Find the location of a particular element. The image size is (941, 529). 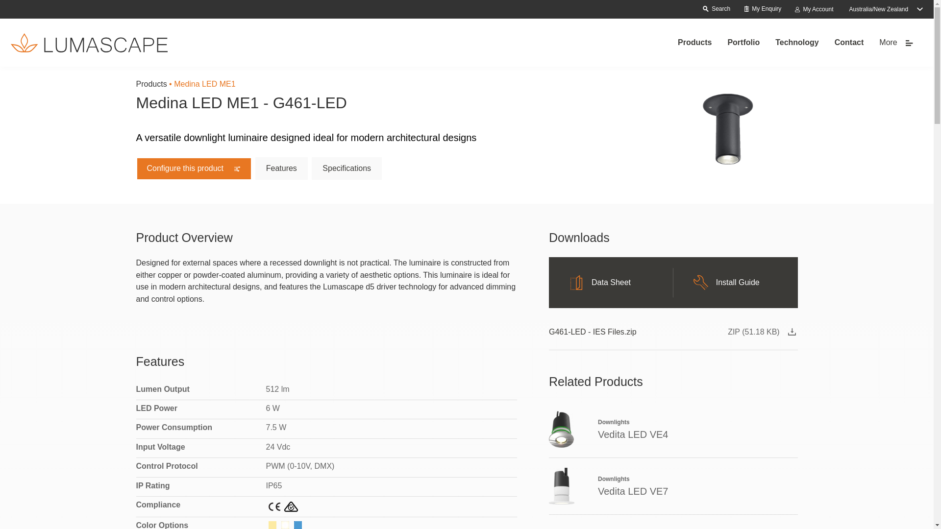

Products is located at coordinates (152, 84).